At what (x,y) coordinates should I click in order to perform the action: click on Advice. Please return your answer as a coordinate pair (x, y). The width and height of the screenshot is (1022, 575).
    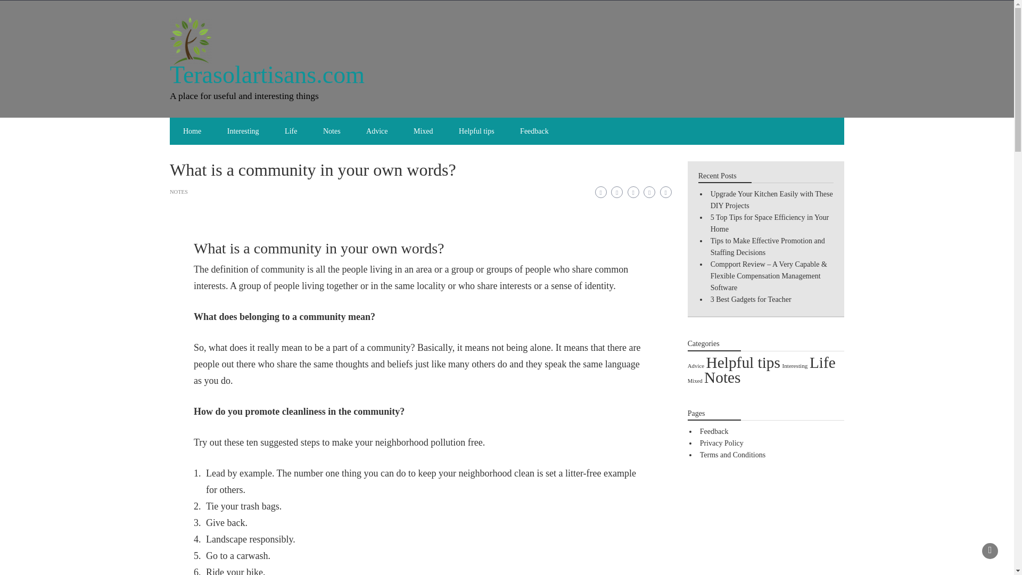
    Looking at the image, I should click on (377, 131).